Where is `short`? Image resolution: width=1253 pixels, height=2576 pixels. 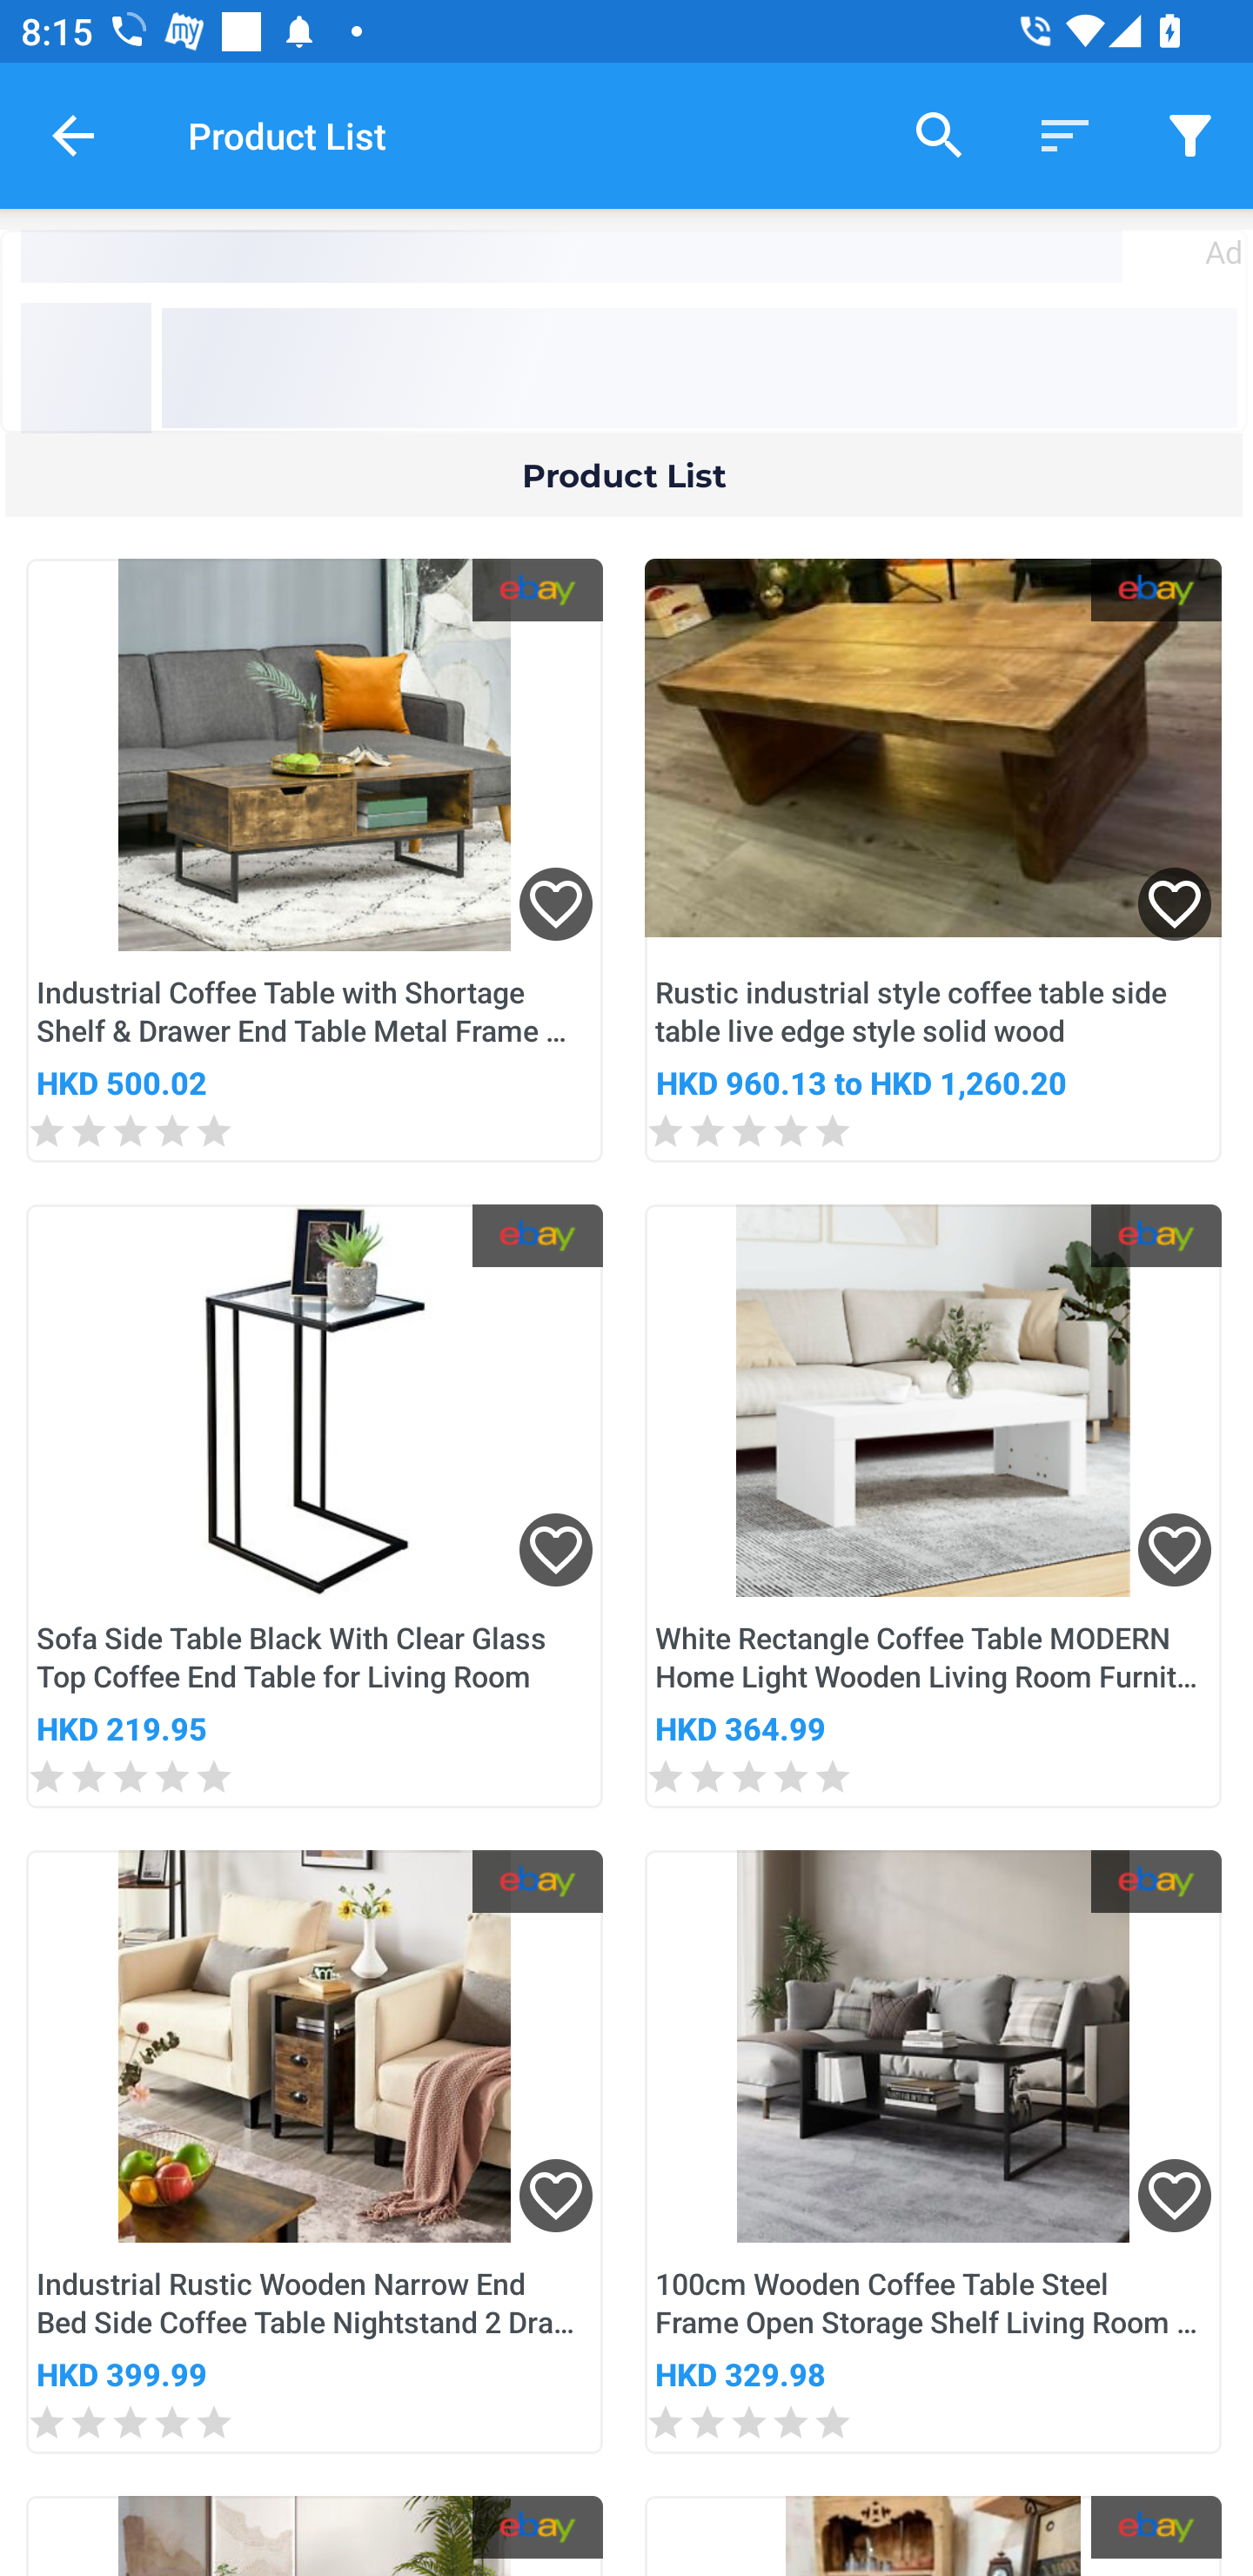
short is located at coordinates (1190, 134).